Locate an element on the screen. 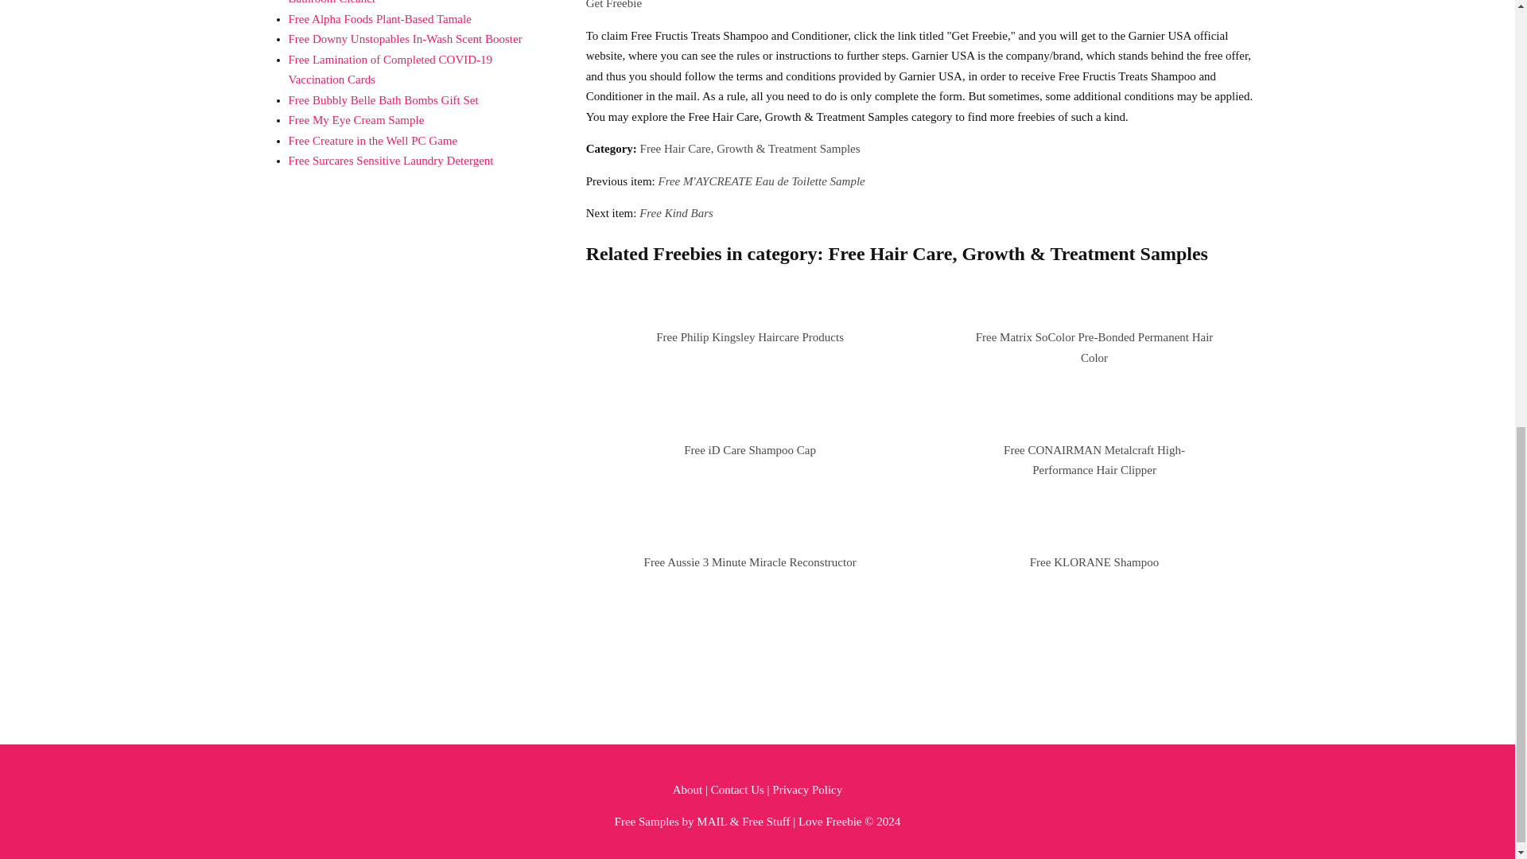  Free CONAIRMAN Metalcraft High-Performance Hair Clipper is located at coordinates (1094, 461).